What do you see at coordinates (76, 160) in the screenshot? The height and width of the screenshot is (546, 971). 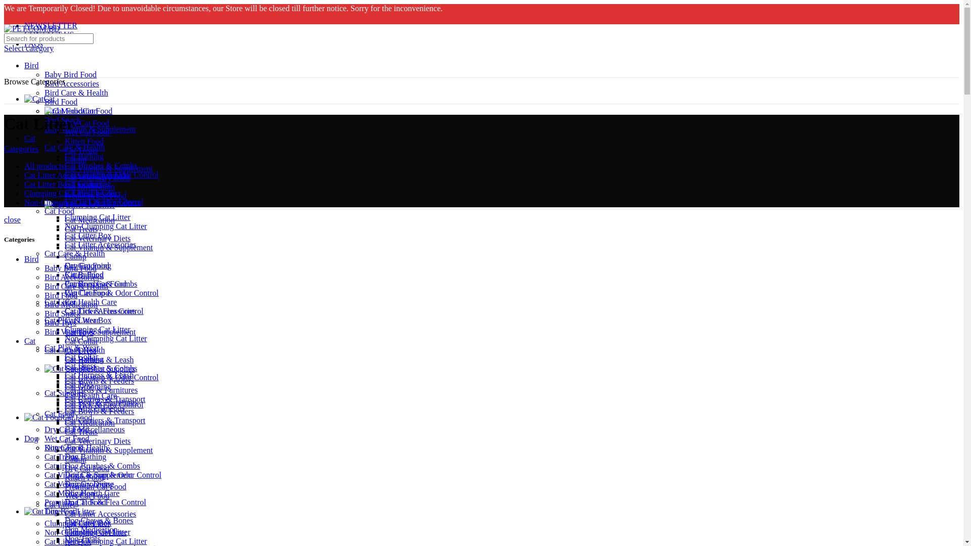 I see `Catnip` at bounding box center [76, 160].